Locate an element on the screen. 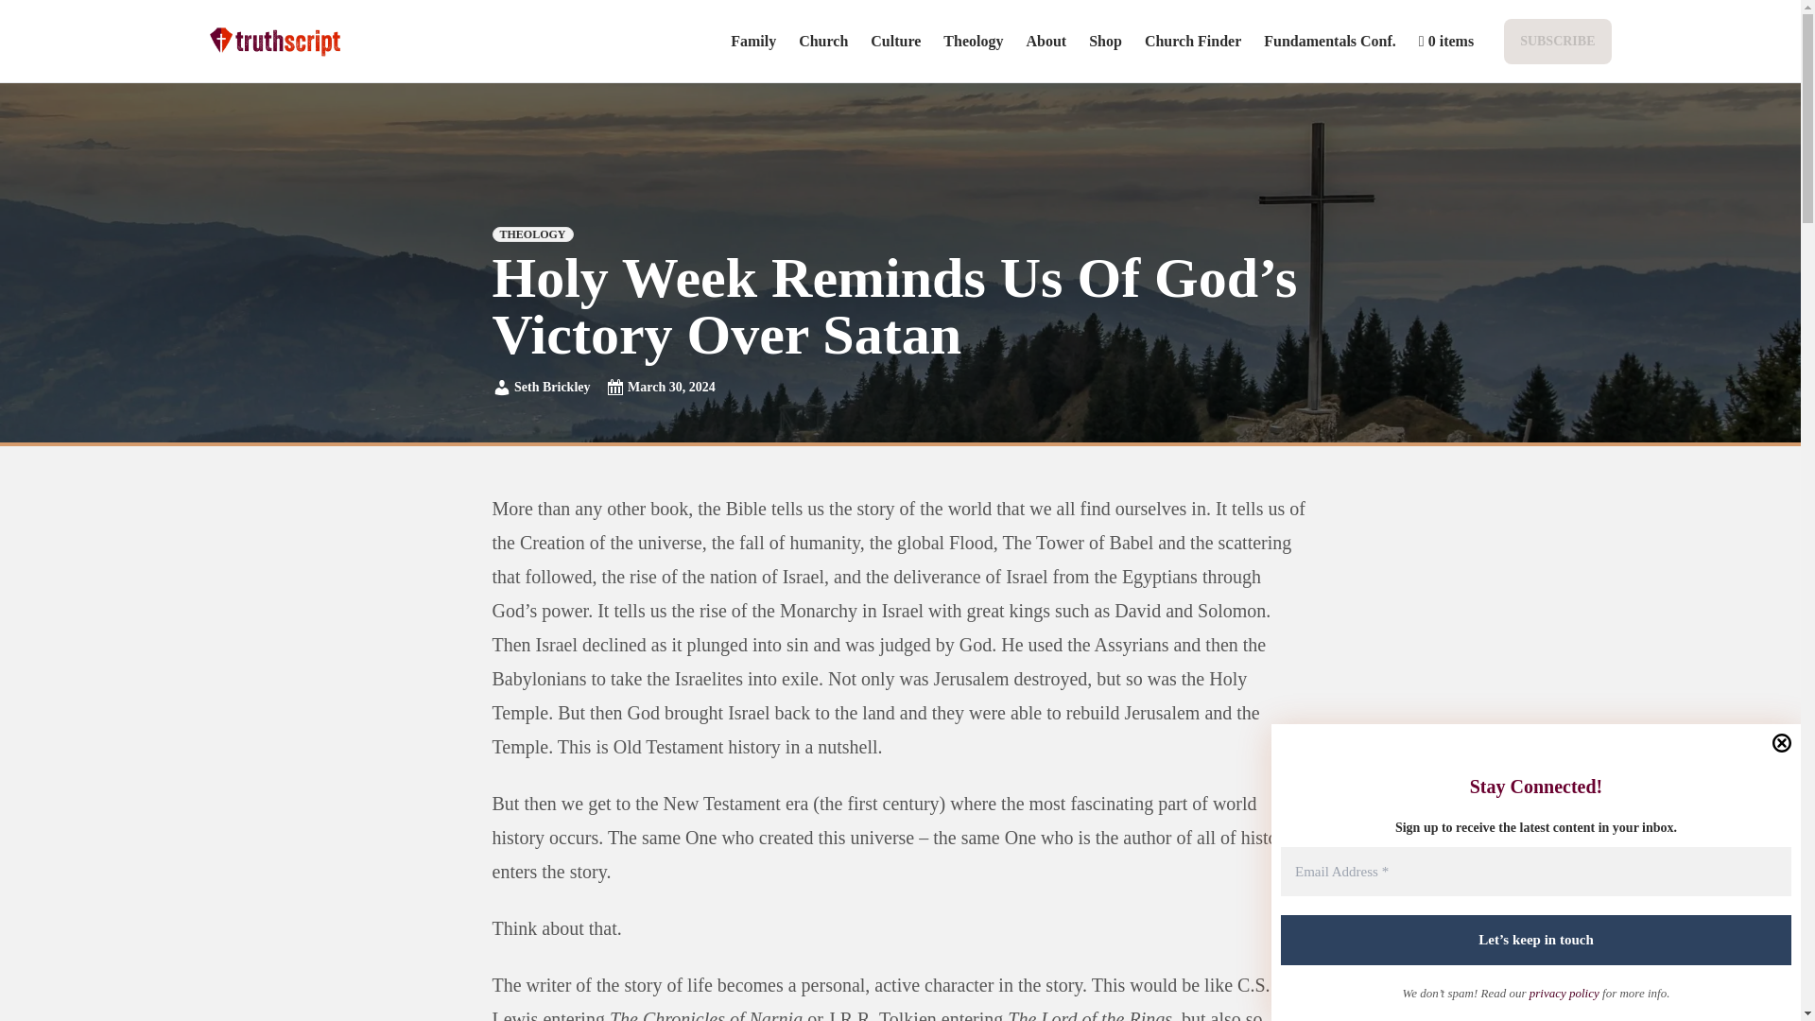  Shop is located at coordinates (1105, 40).